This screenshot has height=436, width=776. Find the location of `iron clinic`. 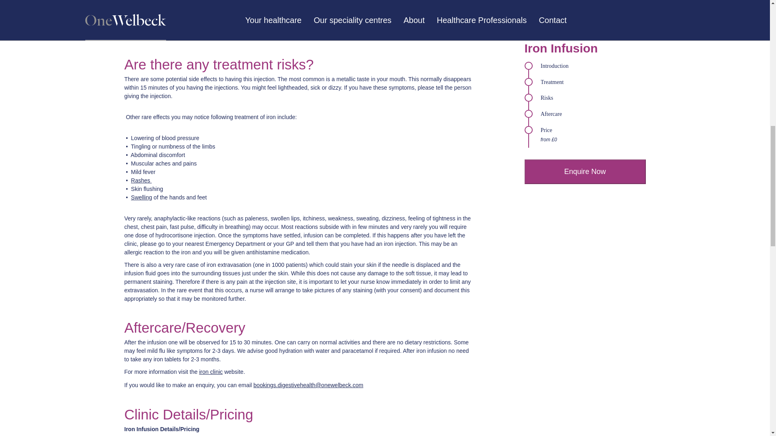

iron clinic is located at coordinates (211, 371).